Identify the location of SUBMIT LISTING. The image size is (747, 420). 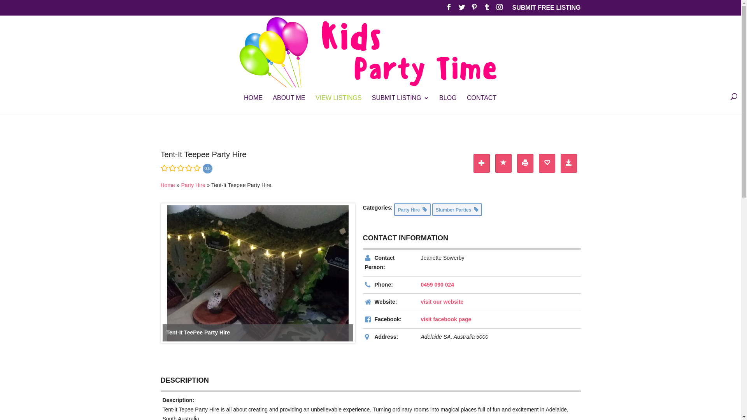
(401, 105).